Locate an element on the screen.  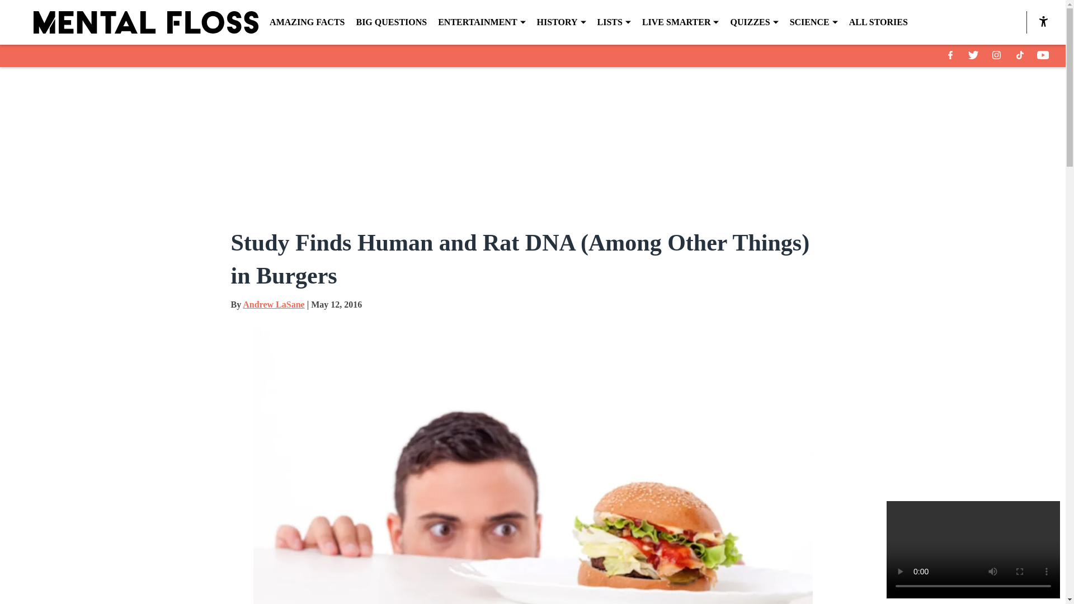
BIG QUESTIONS is located at coordinates (390, 22).